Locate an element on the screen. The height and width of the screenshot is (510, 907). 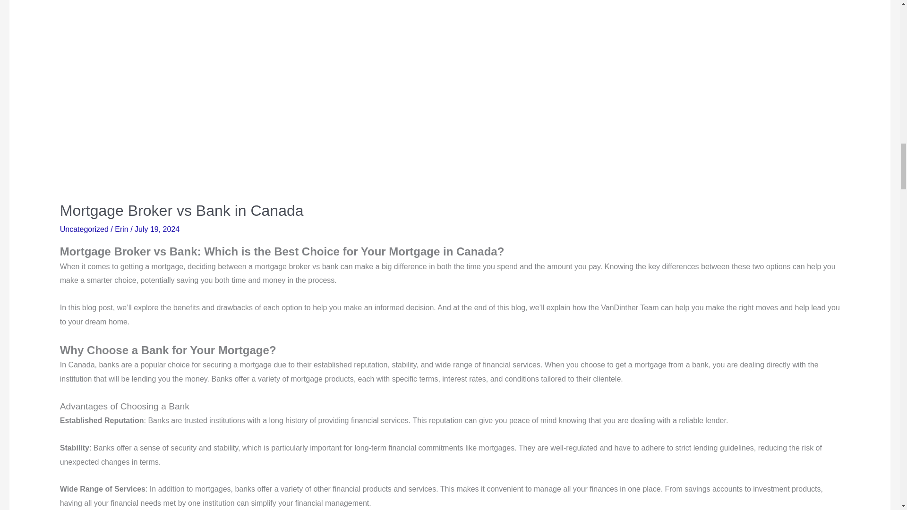
Erin is located at coordinates (123, 229).